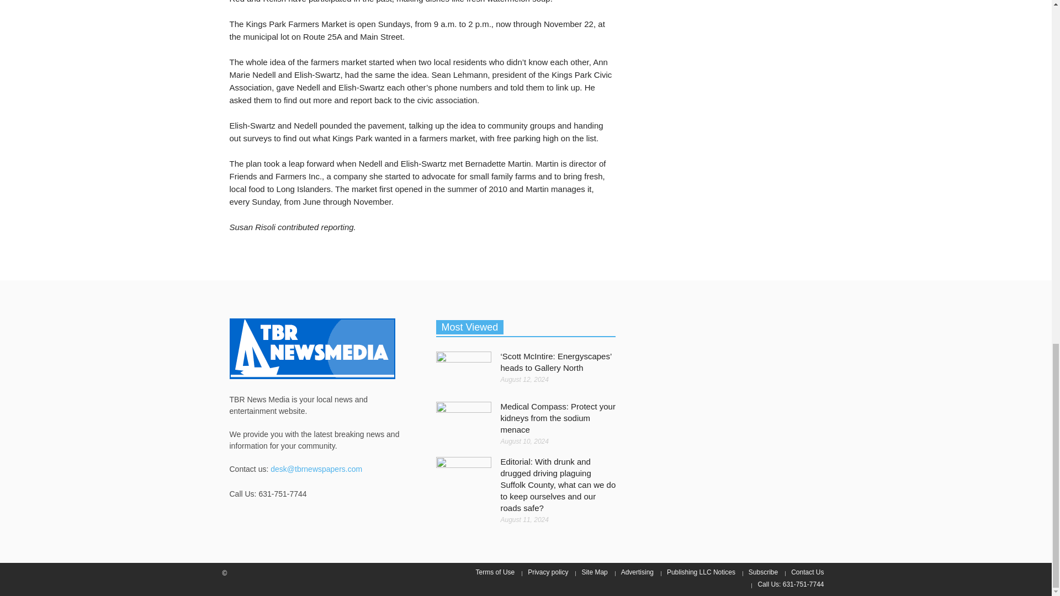  What do you see at coordinates (558, 418) in the screenshot?
I see `Medical Compass: Protect your kidneys from the sodium menace` at bounding box center [558, 418].